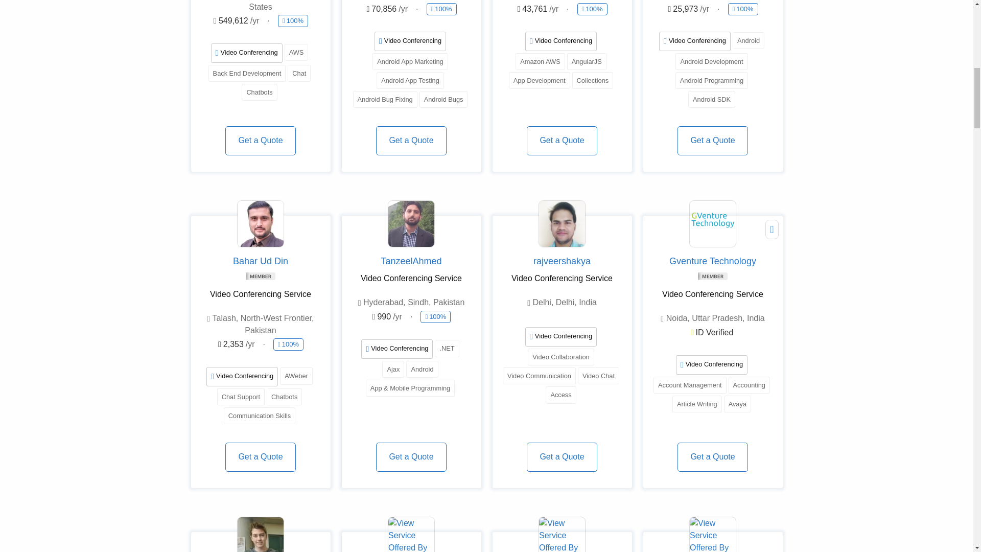 Image resolution: width=981 pixels, height=552 pixels. I want to click on View Service Offered By Sergey Yezov , so click(260, 535).